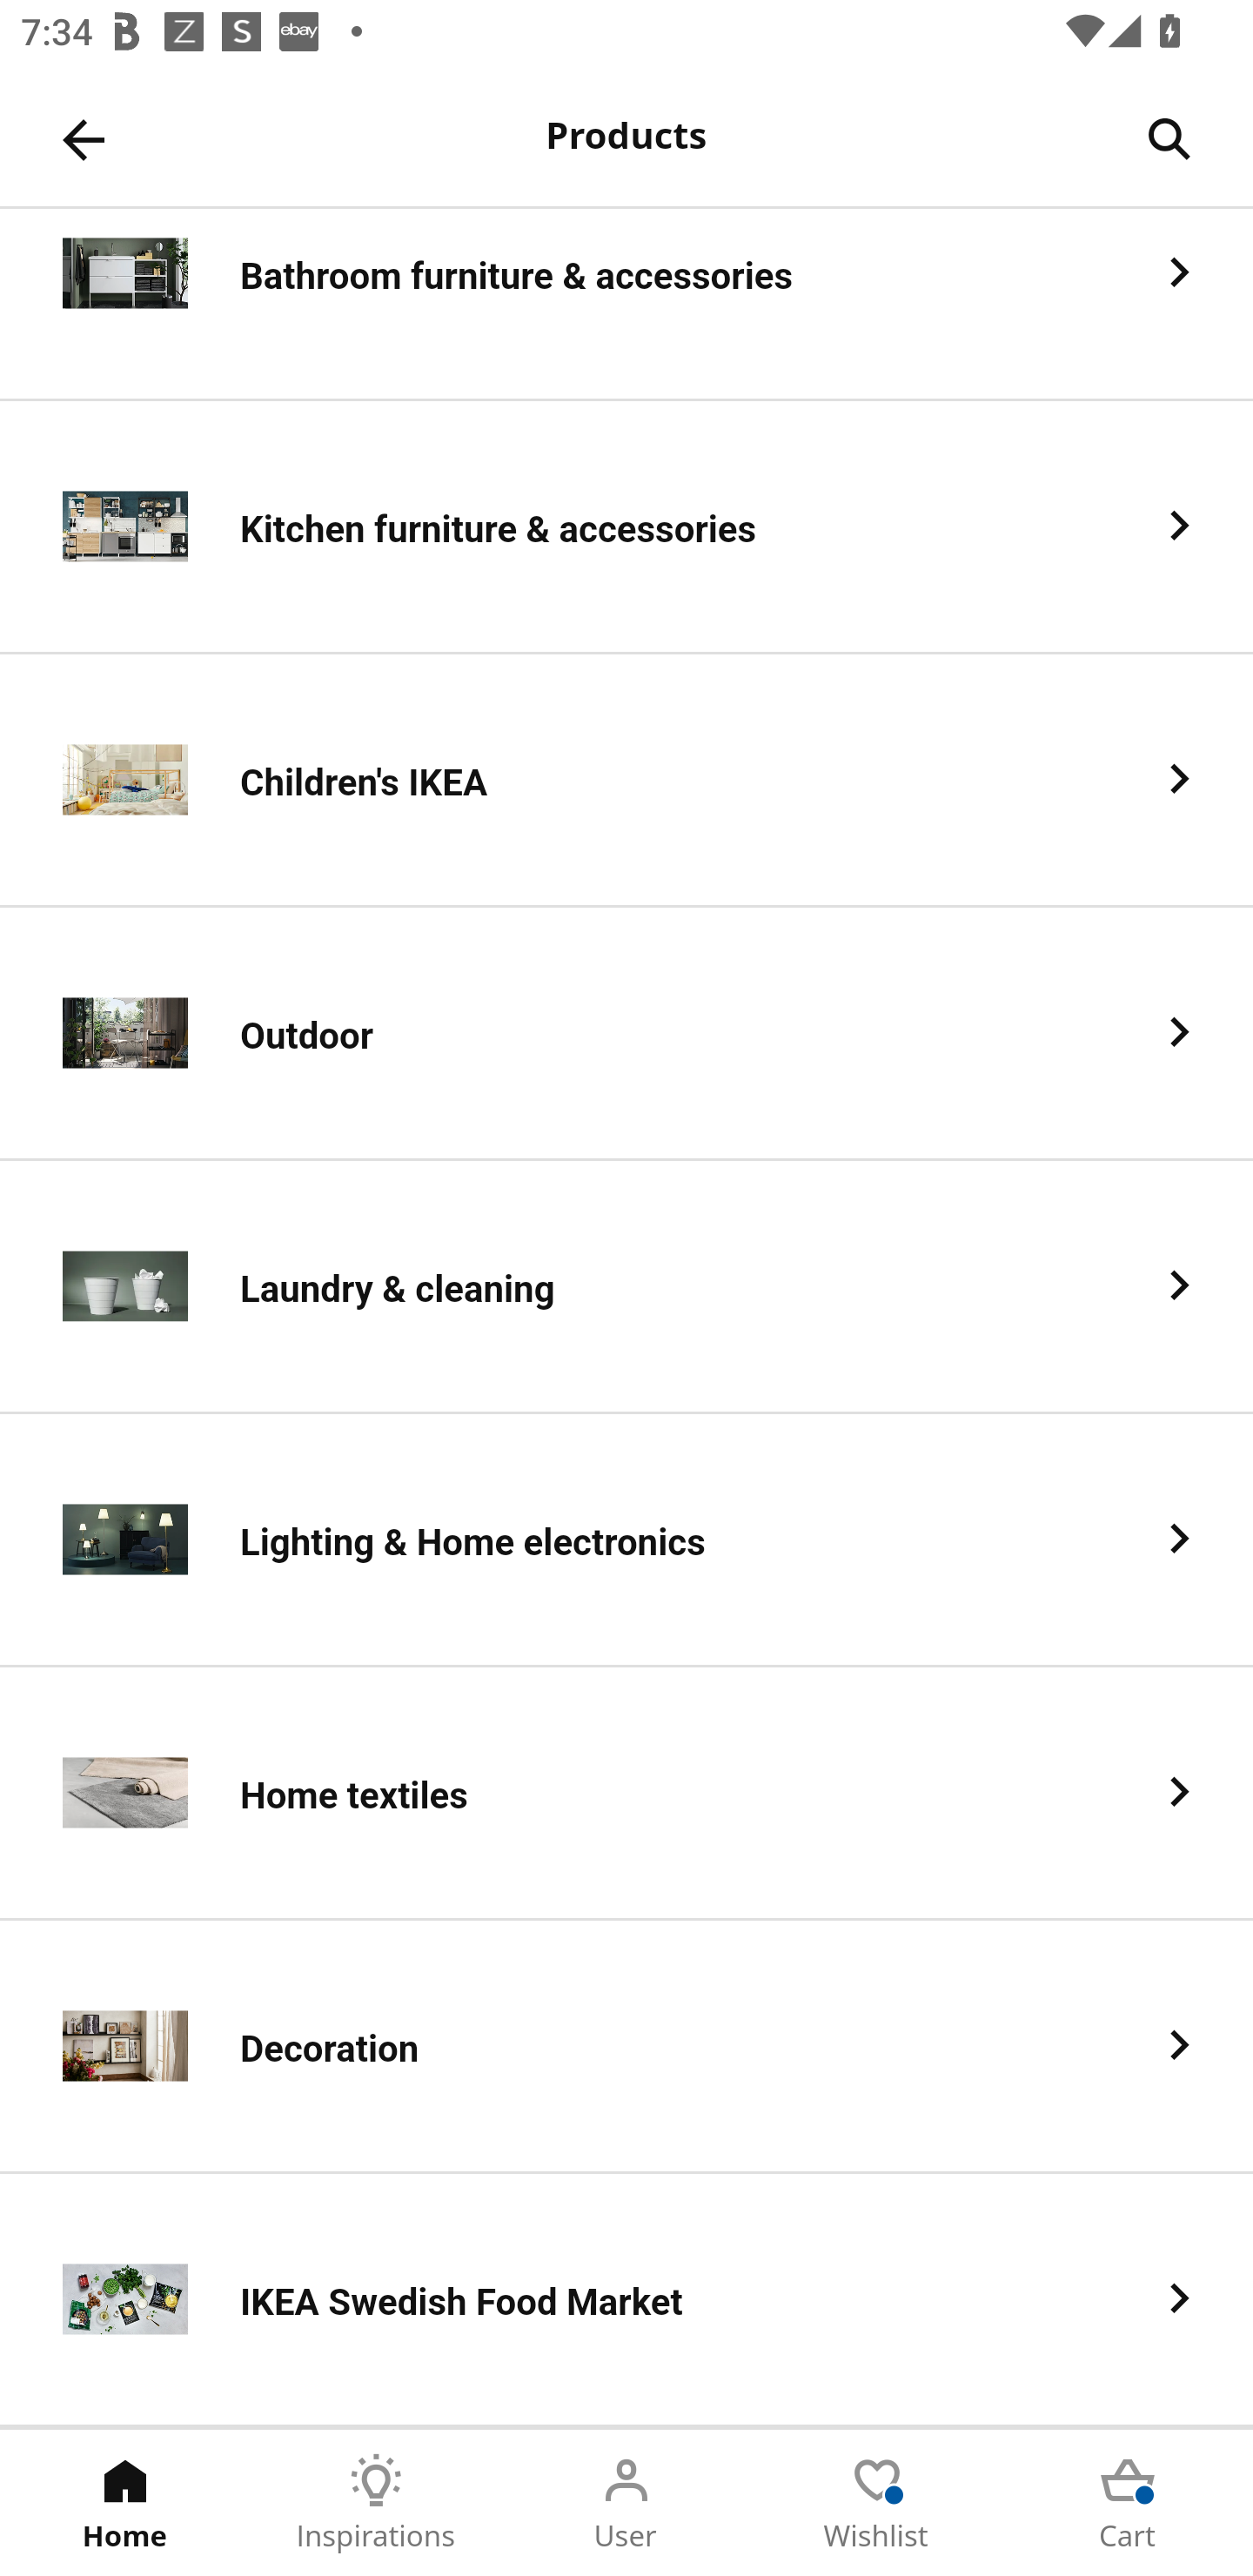 Image resolution: width=1253 pixels, height=2576 pixels. Describe the element at coordinates (626, 780) in the screenshot. I see `Children's IKEA` at that location.